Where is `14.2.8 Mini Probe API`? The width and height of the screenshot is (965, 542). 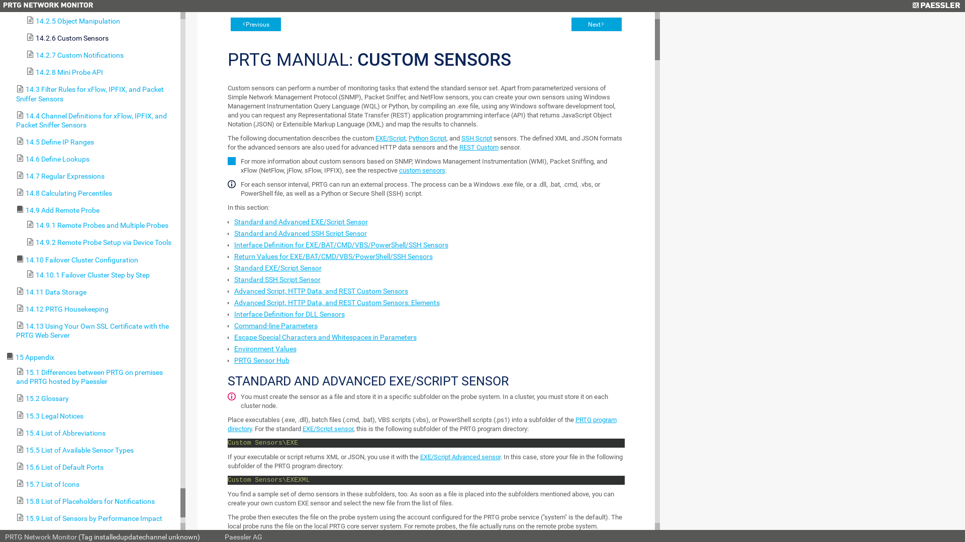
14.2.8 Mini Probe API is located at coordinates (101, 70).